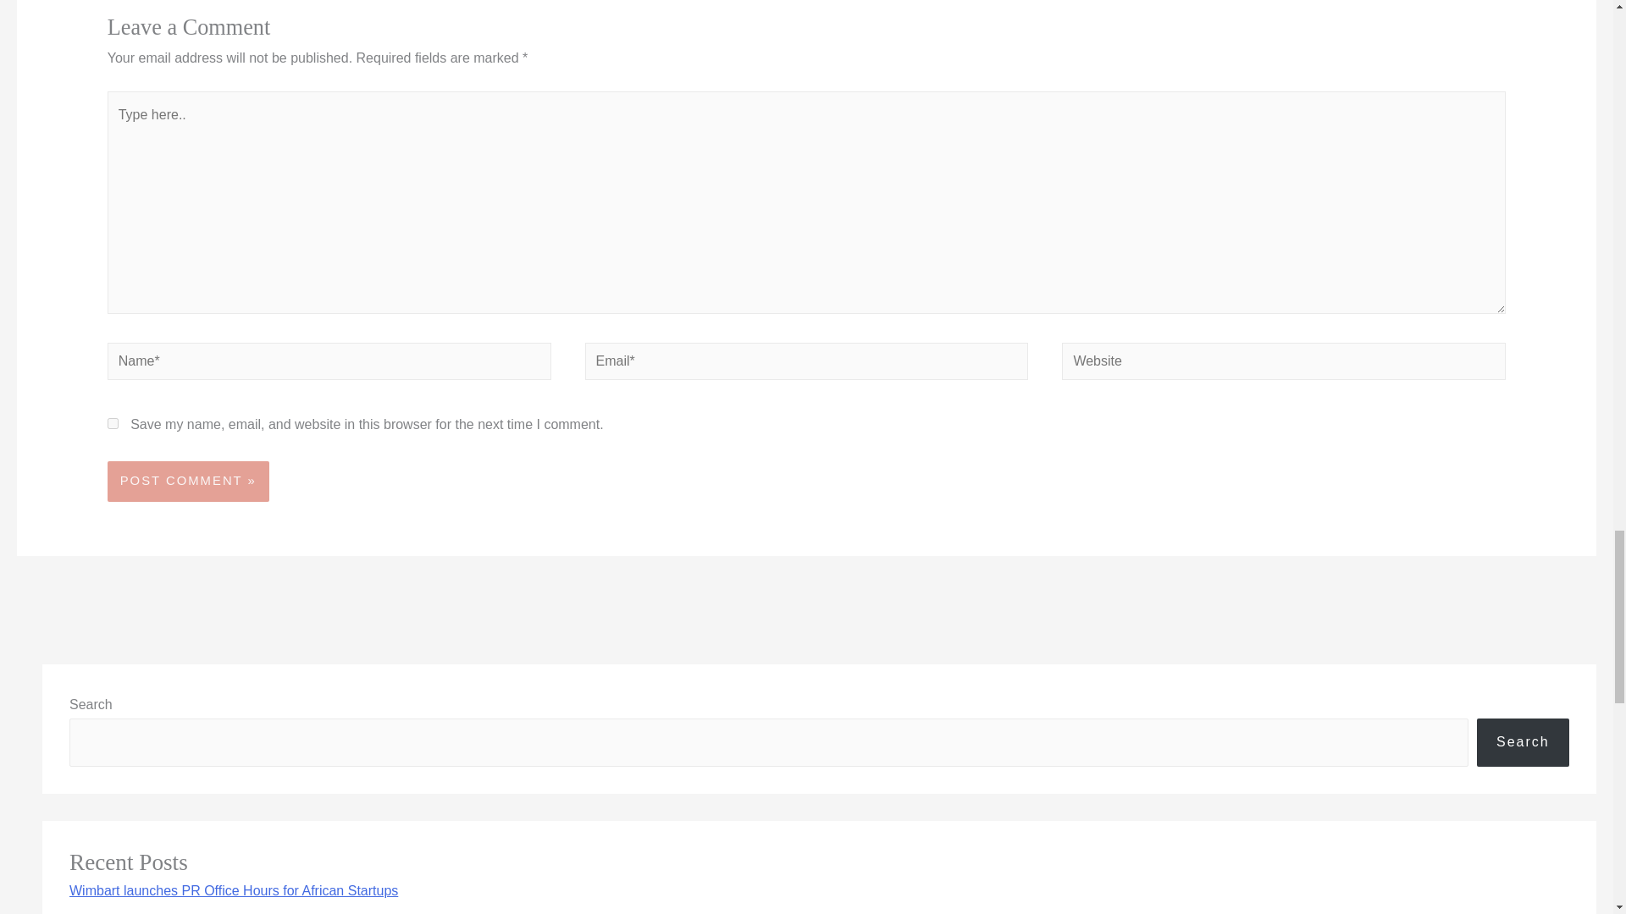 Image resolution: width=1626 pixels, height=914 pixels. What do you see at coordinates (113, 423) in the screenshot?
I see `yes` at bounding box center [113, 423].